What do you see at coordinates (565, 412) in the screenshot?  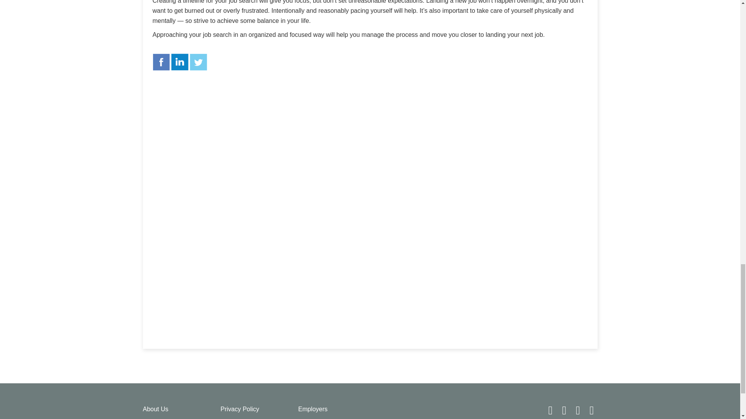 I see `Follow Us on Twitter` at bounding box center [565, 412].